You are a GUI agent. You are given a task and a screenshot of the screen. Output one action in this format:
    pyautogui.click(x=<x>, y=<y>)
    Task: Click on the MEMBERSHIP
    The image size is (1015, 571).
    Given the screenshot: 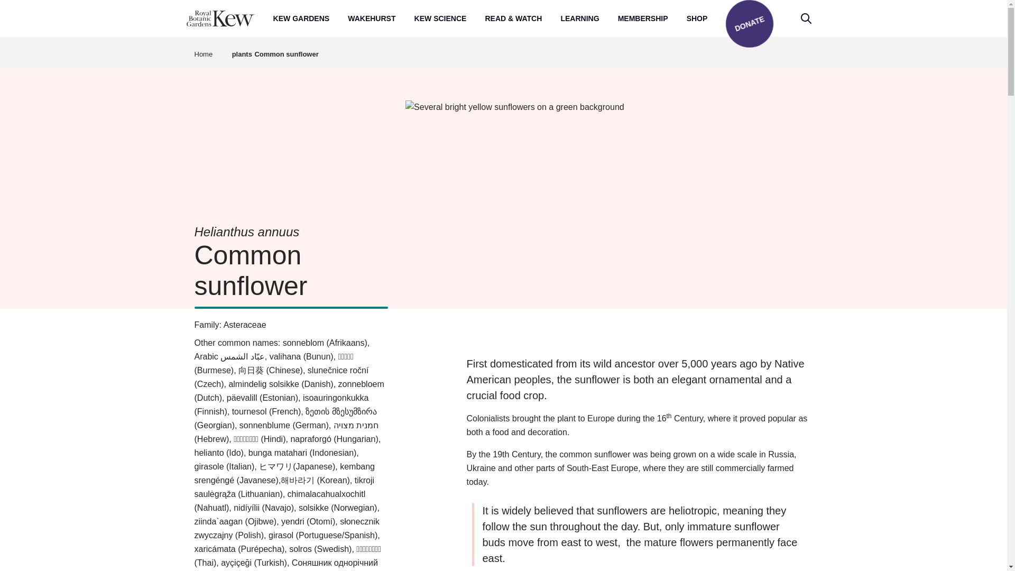 What is the action you would take?
    pyautogui.click(x=643, y=18)
    